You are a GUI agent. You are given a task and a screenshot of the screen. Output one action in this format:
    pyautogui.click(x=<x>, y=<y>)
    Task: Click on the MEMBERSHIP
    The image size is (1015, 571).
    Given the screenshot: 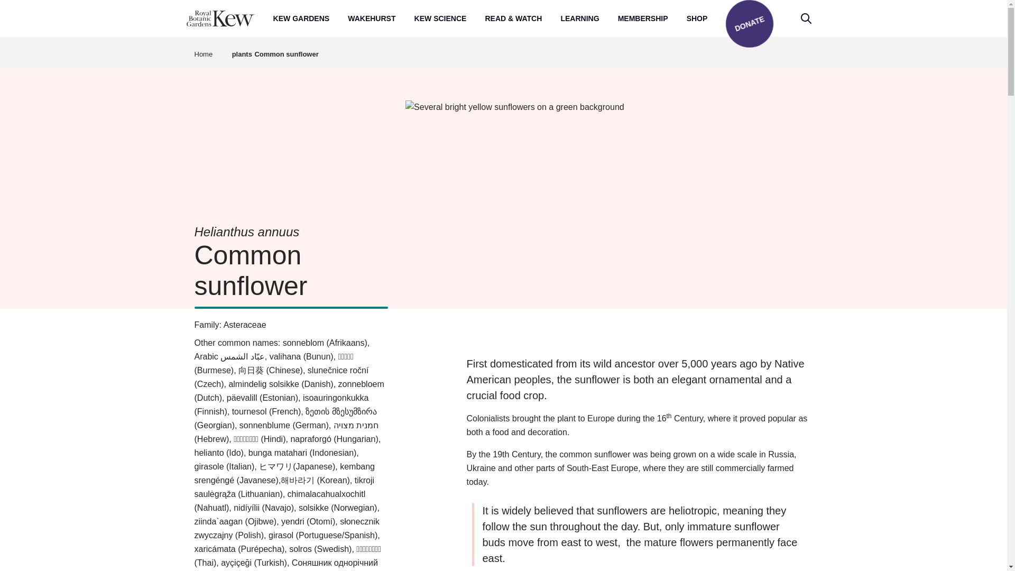 What is the action you would take?
    pyautogui.click(x=643, y=18)
    